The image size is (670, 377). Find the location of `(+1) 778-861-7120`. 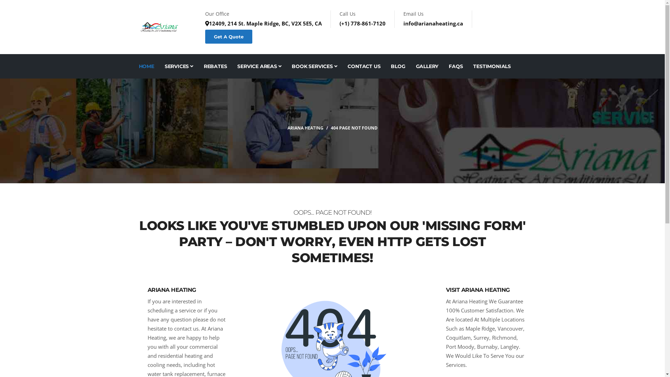

(+1) 778-861-7120 is located at coordinates (362, 23).